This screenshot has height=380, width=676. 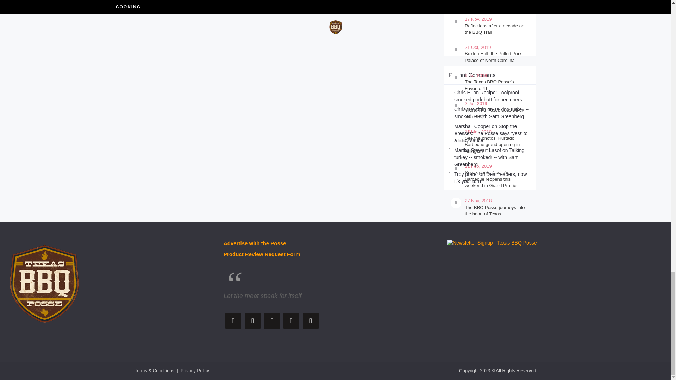 What do you see at coordinates (252, 321) in the screenshot?
I see `on facebook` at bounding box center [252, 321].